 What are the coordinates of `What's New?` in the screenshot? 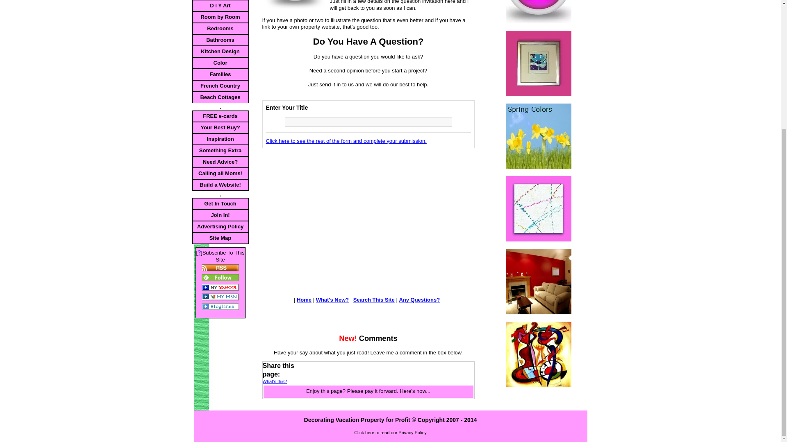 It's located at (332, 300).